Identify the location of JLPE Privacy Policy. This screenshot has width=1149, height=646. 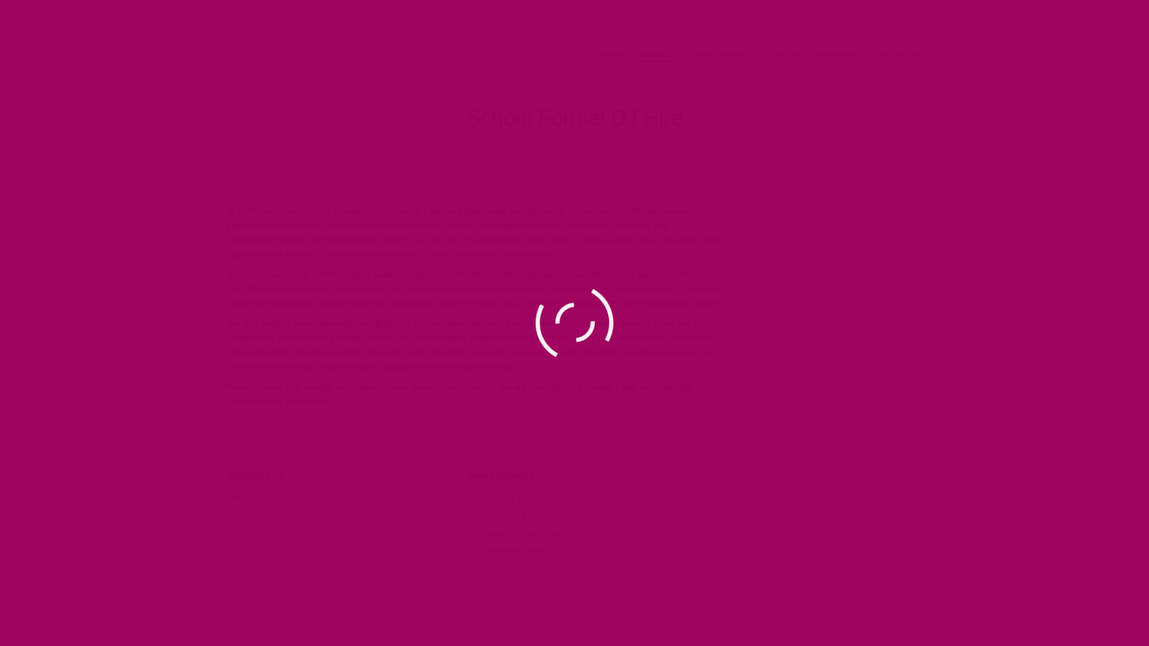
(816, 610).